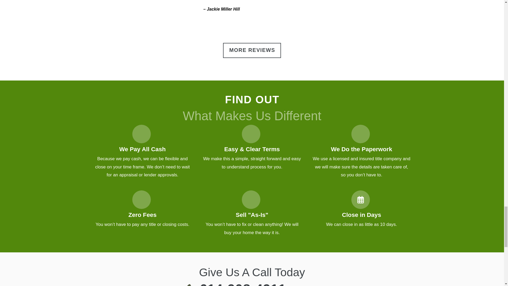 This screenshot has width=508, height=286. I want to click on 614-908-4911, so click(243, 284).